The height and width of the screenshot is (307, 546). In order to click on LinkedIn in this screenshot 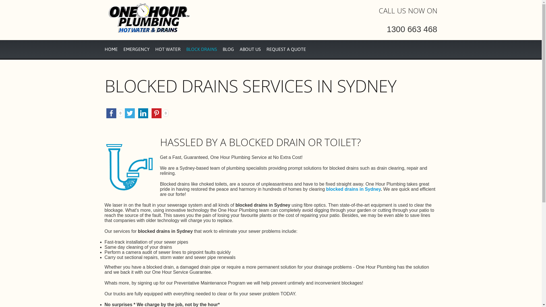, I will do `click(143, 113)`.